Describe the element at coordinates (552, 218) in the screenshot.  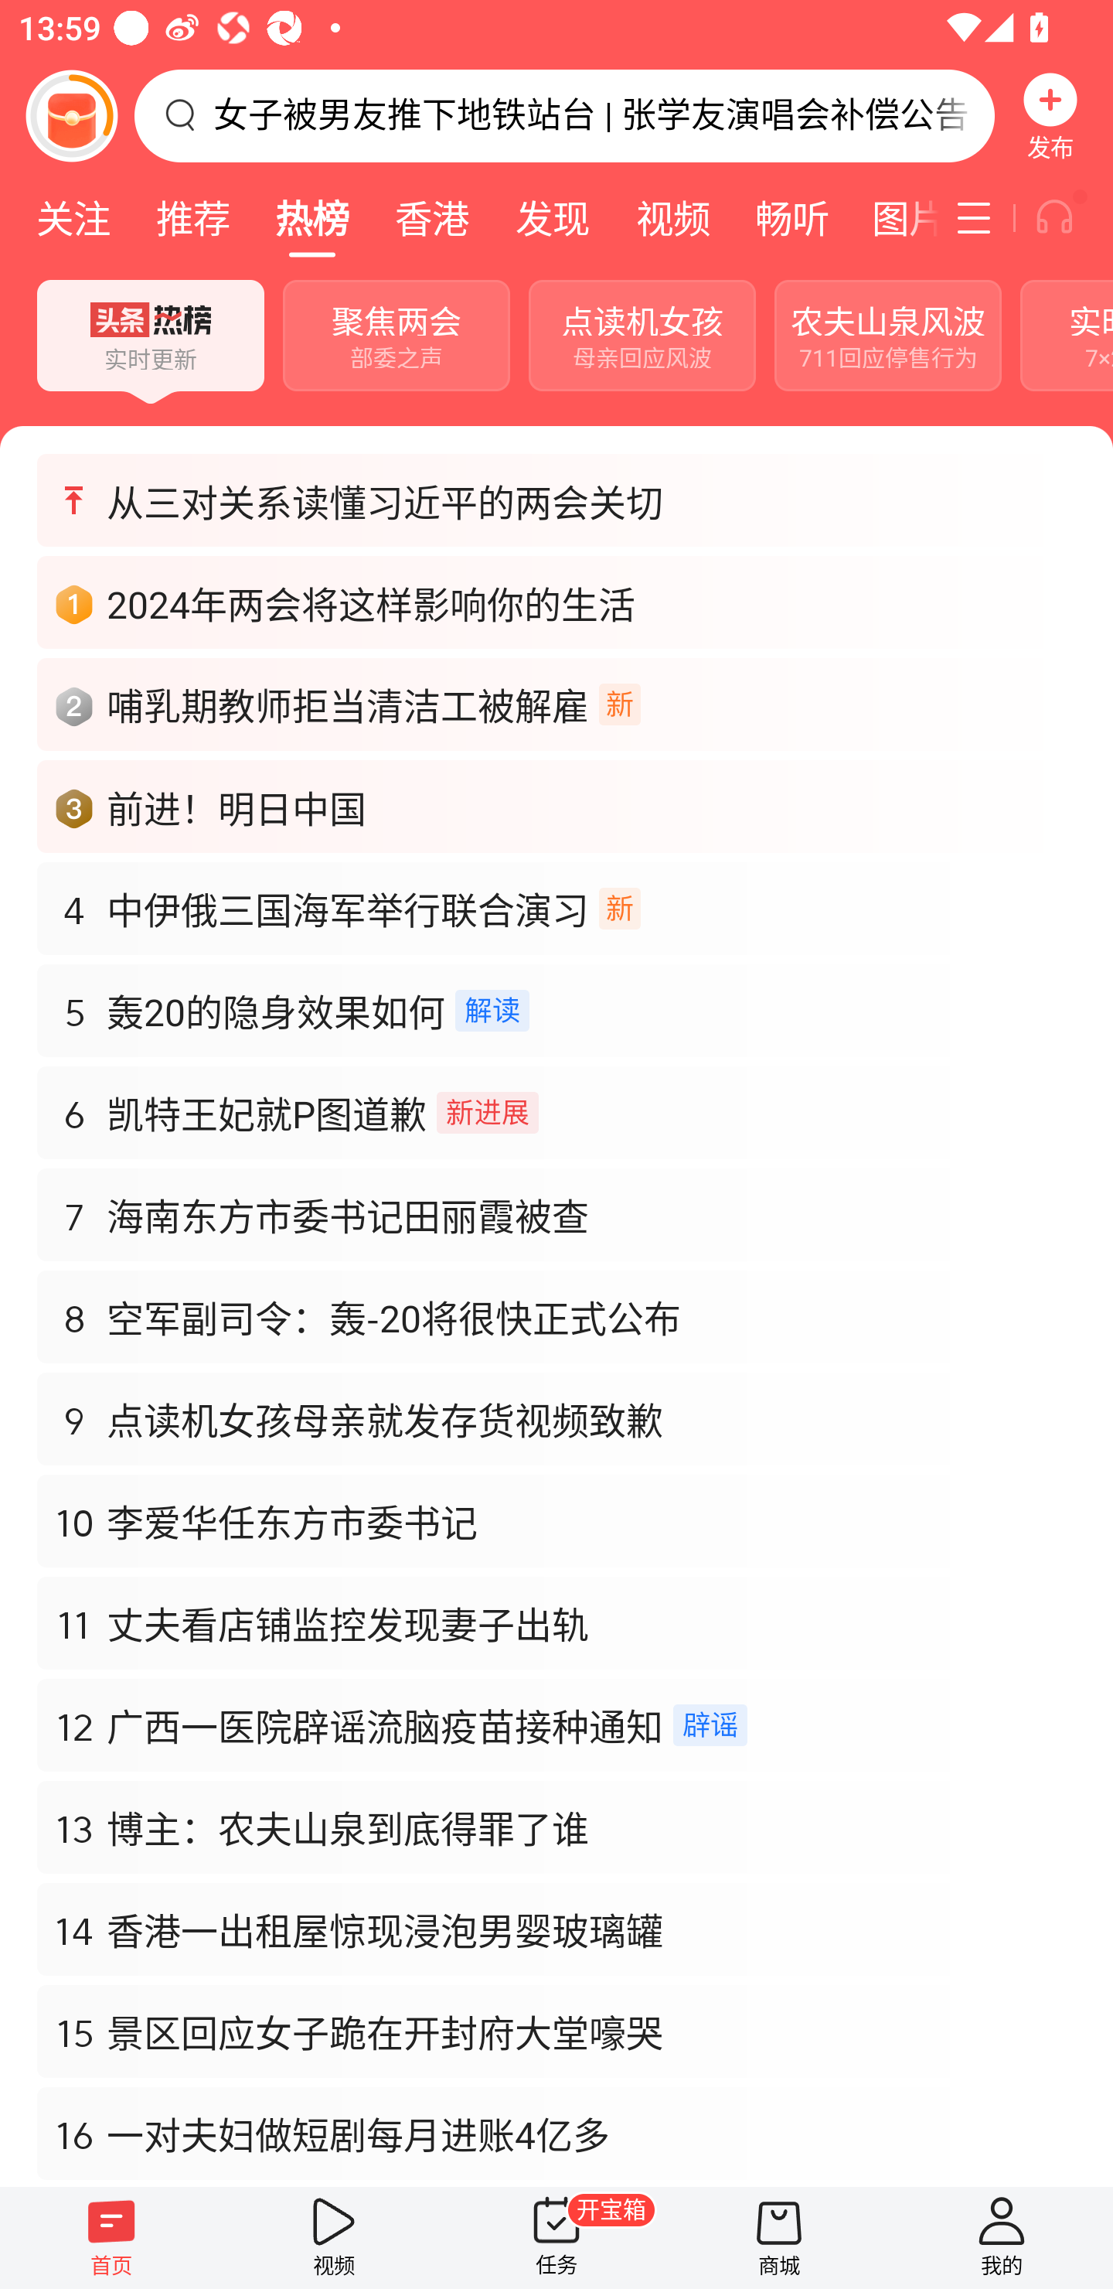
I see `发现` at that location.